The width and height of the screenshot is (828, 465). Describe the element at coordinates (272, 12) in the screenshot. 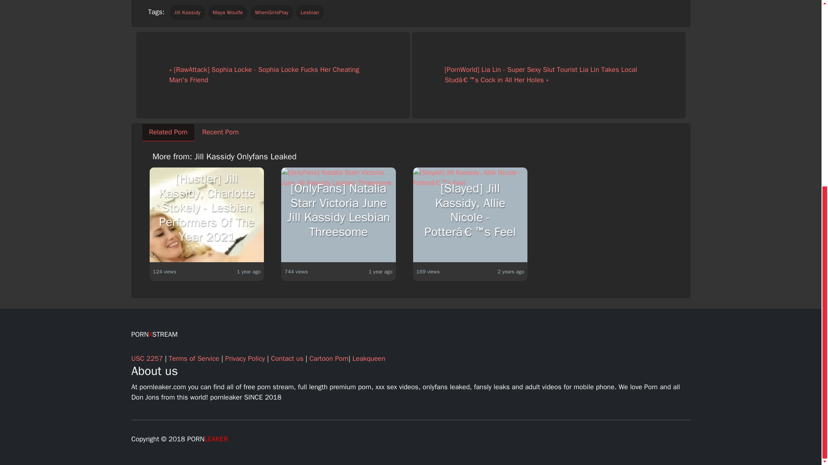

I see `WhenGirlsPlay` at that location.